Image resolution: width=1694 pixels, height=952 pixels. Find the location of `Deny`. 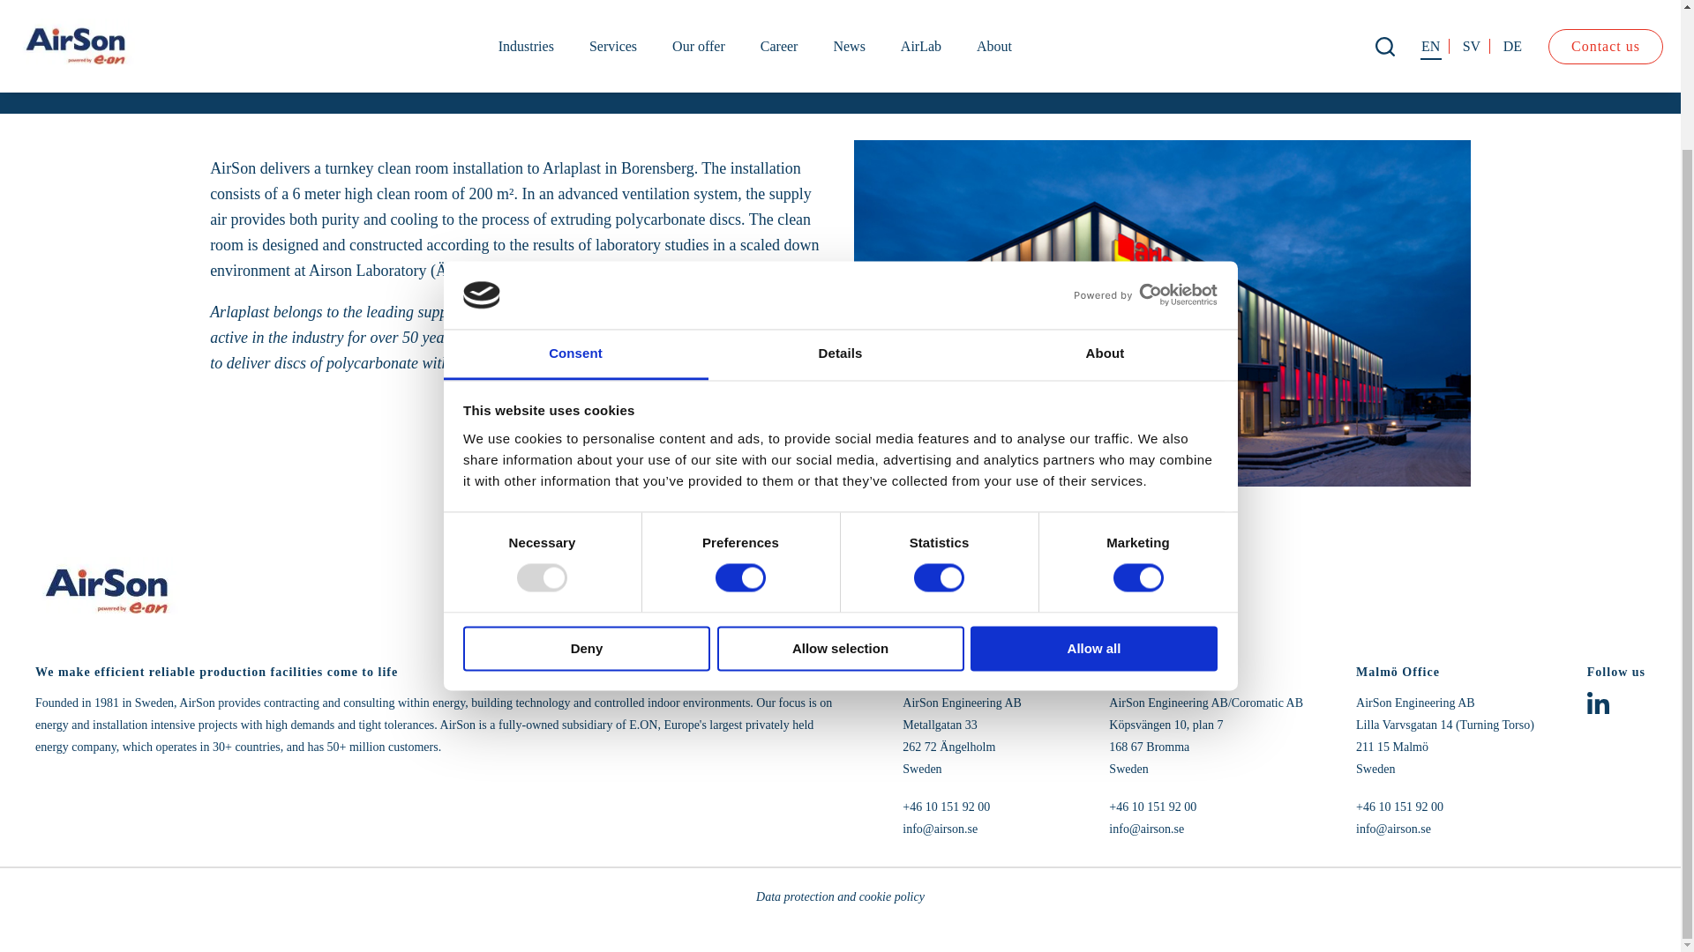

Deny is located at coordinates (586, 483).